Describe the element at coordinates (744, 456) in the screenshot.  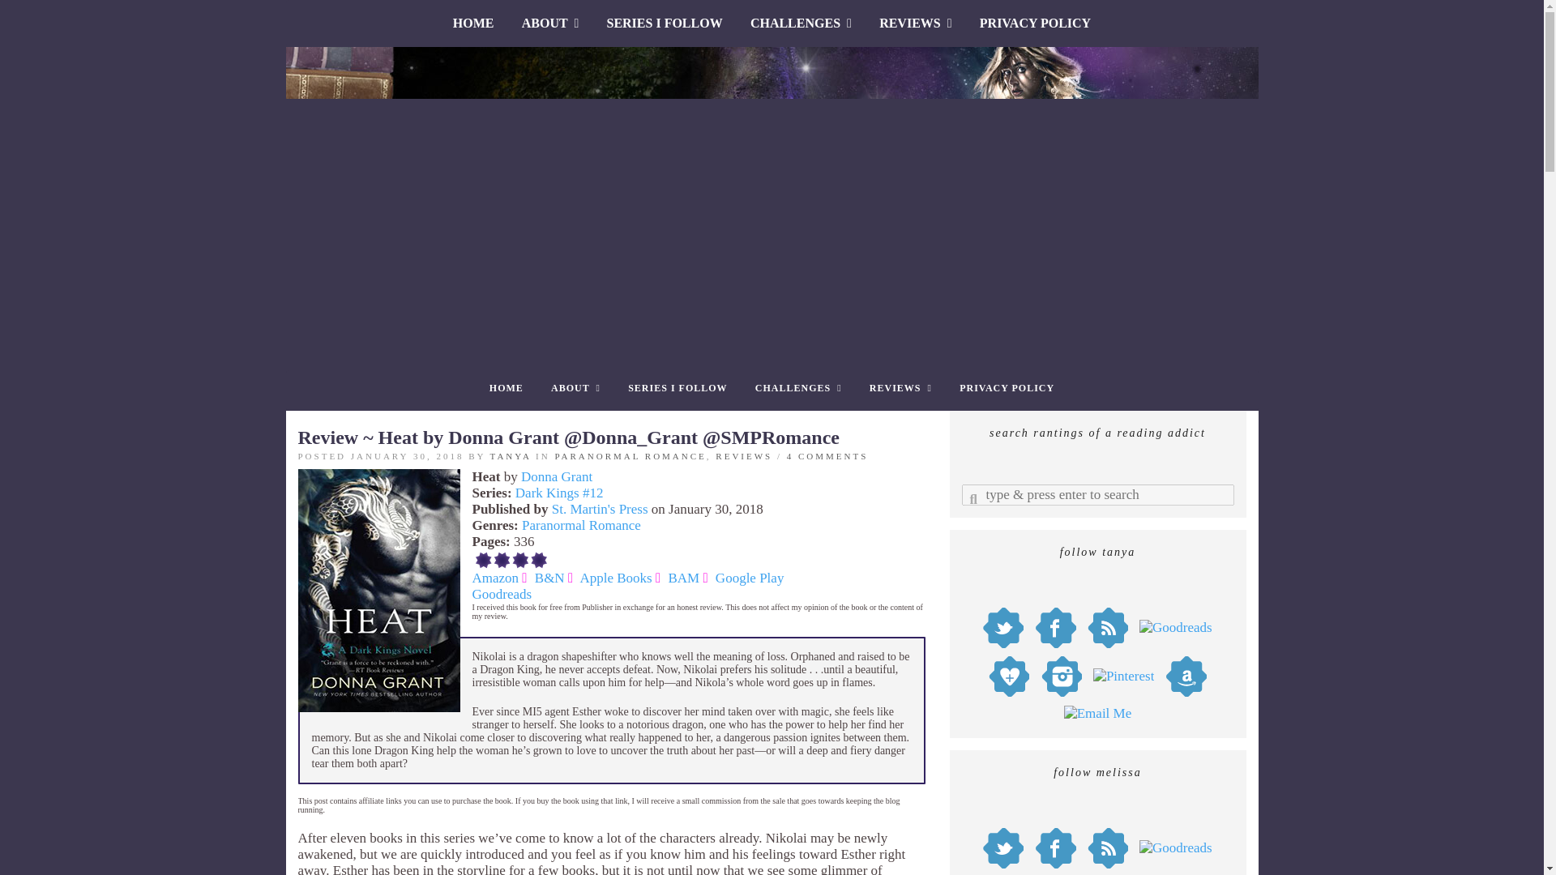
I see `View all posts in Reviews` at that location.